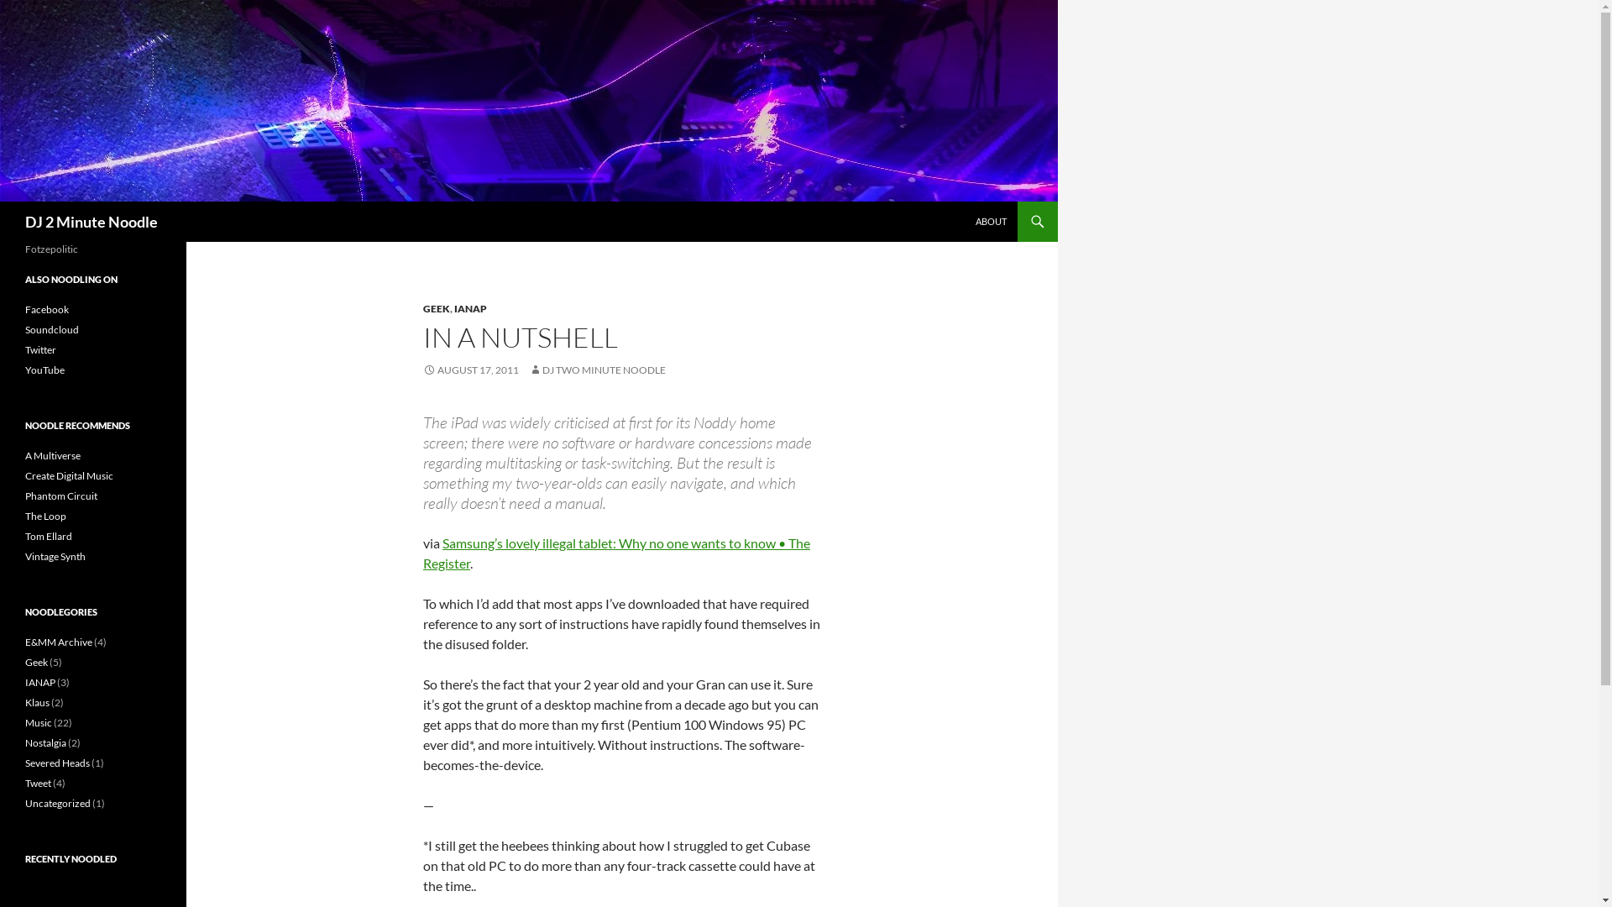 The height and width of the screenshot is (907, 1612). What do you see at coordinates (3, 202) in the screenshot?
I see `Search` at bounding box center [3, 202].